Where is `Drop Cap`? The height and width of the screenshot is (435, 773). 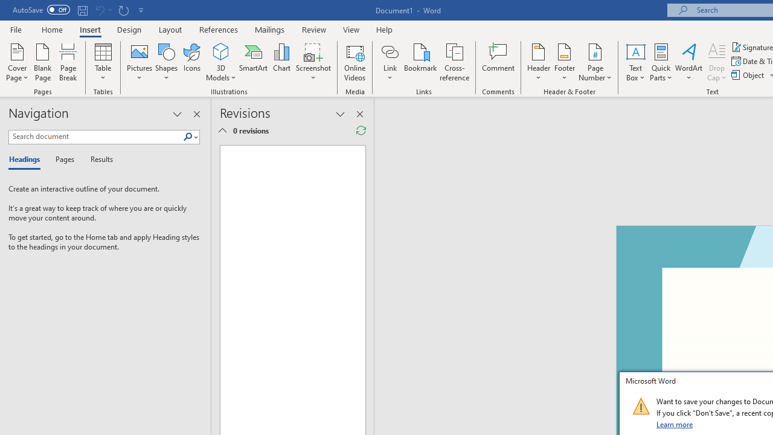 Drop Cap is located at coordinates (717, 62).